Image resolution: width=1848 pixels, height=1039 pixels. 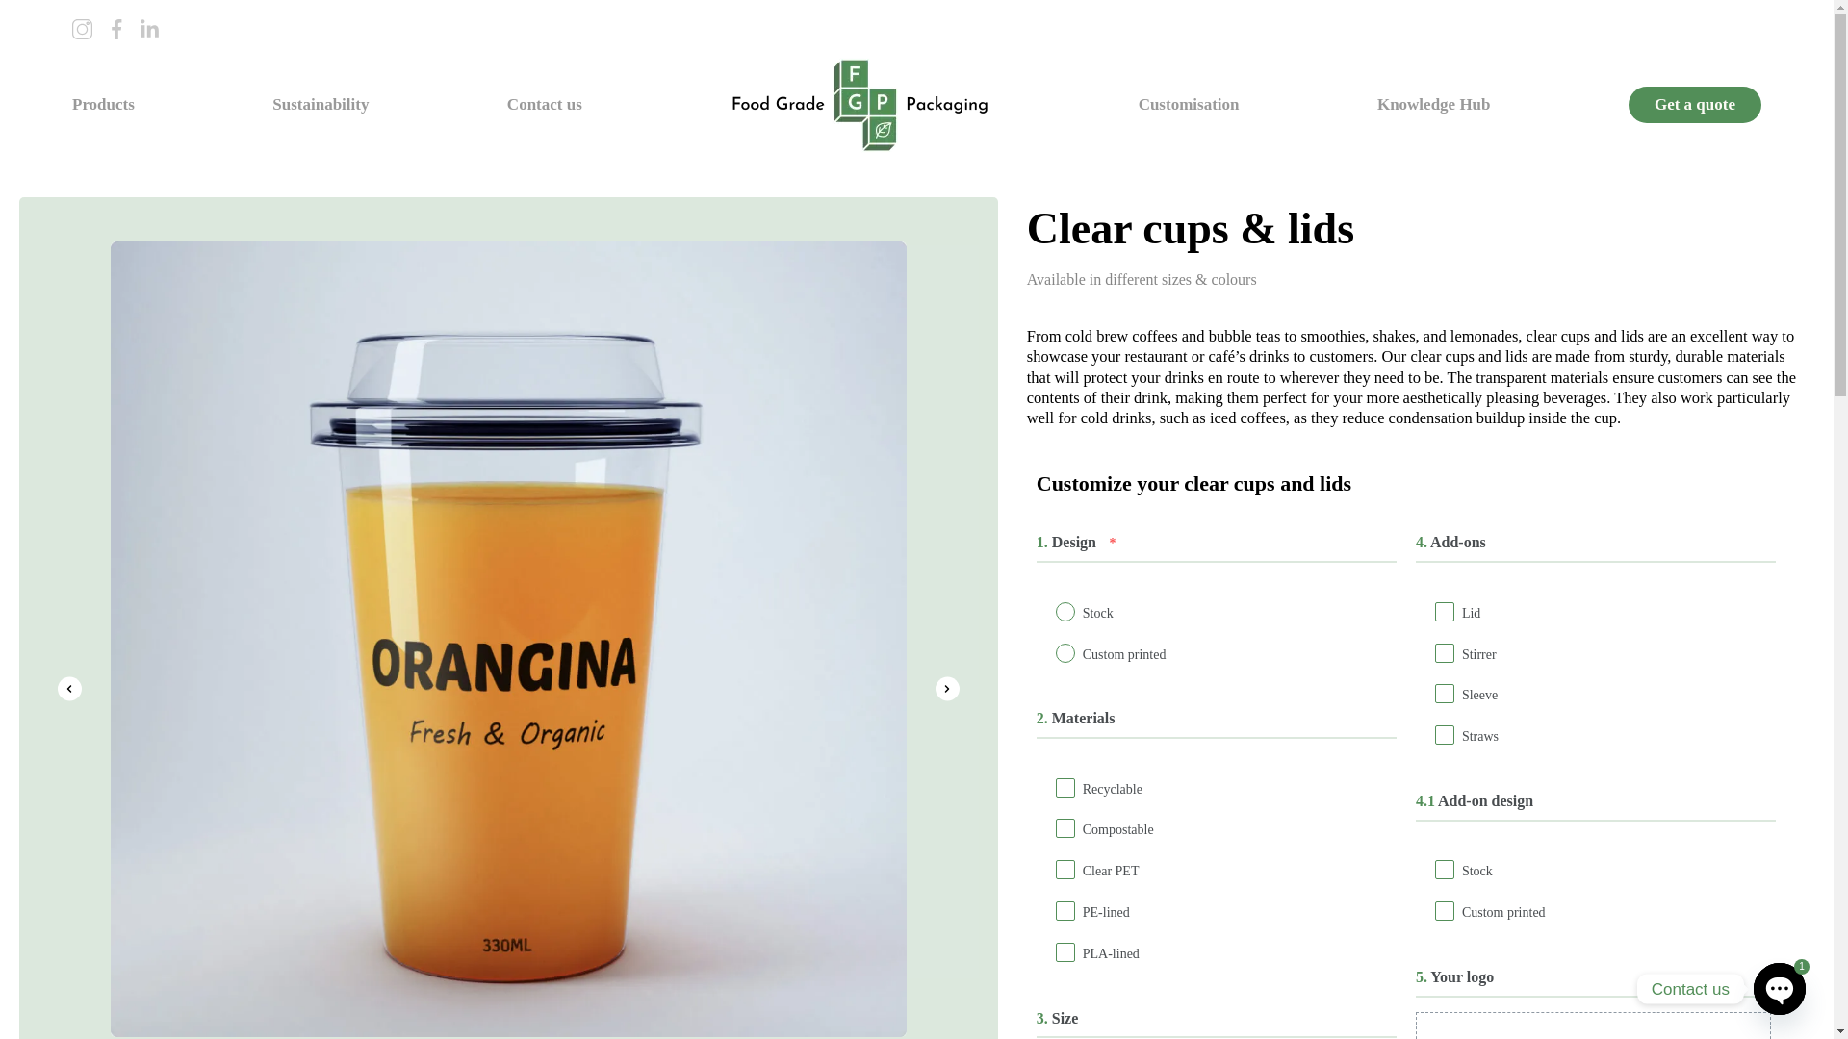 I want to click on Straws, so click(x=1445, y=736).